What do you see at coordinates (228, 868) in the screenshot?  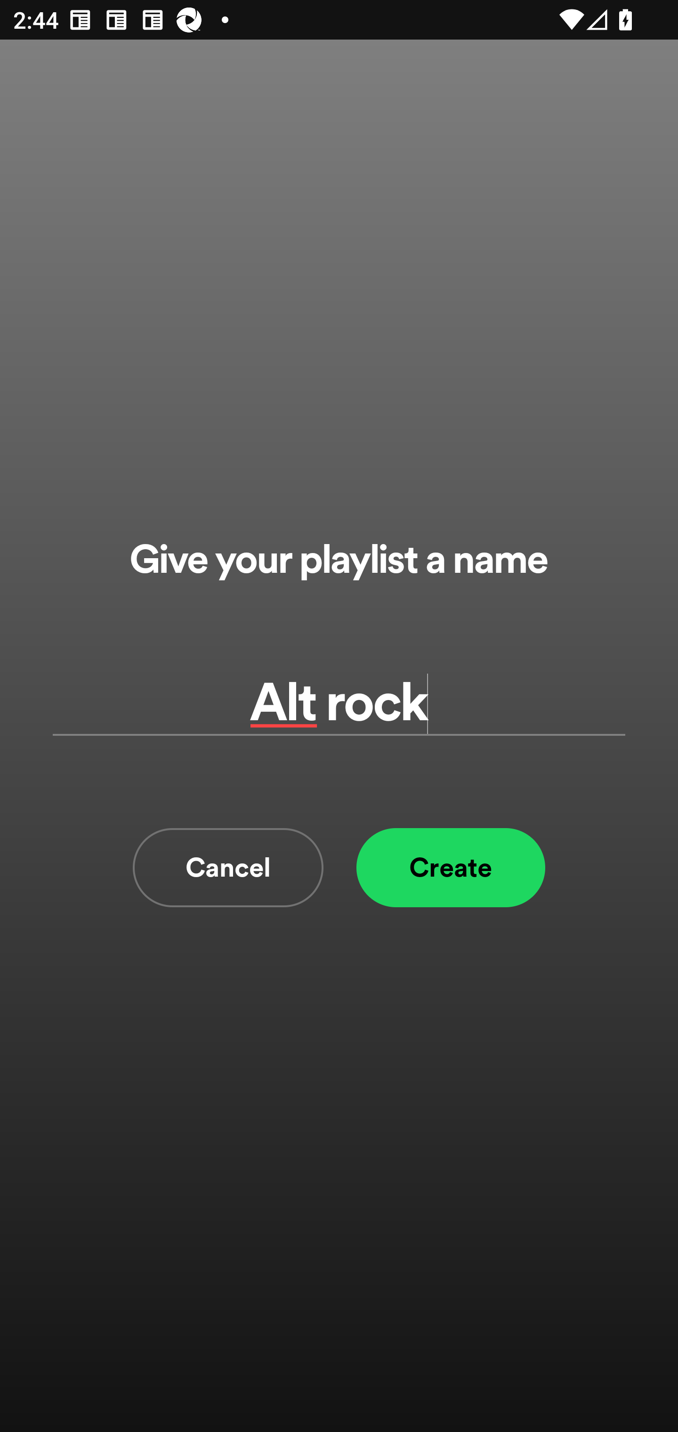 I see `Cancel` at bounding box center [228, 868].